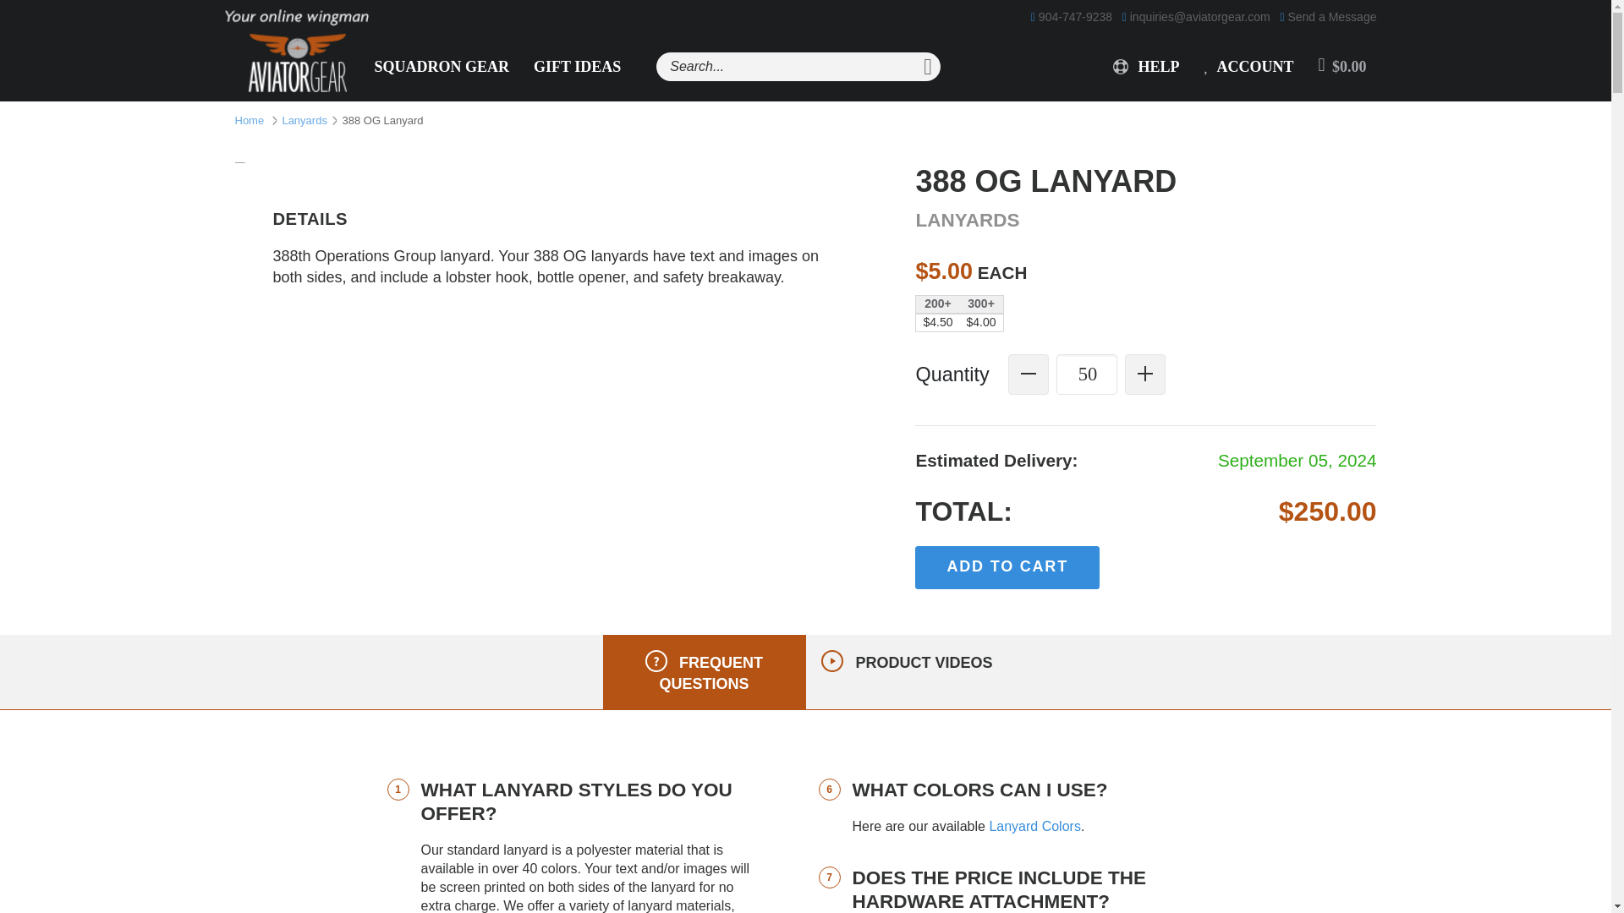  What do you see at coordinates (1146, 67) in the screenshot?
I see ` HELP` at bounding box center [1146, 67].